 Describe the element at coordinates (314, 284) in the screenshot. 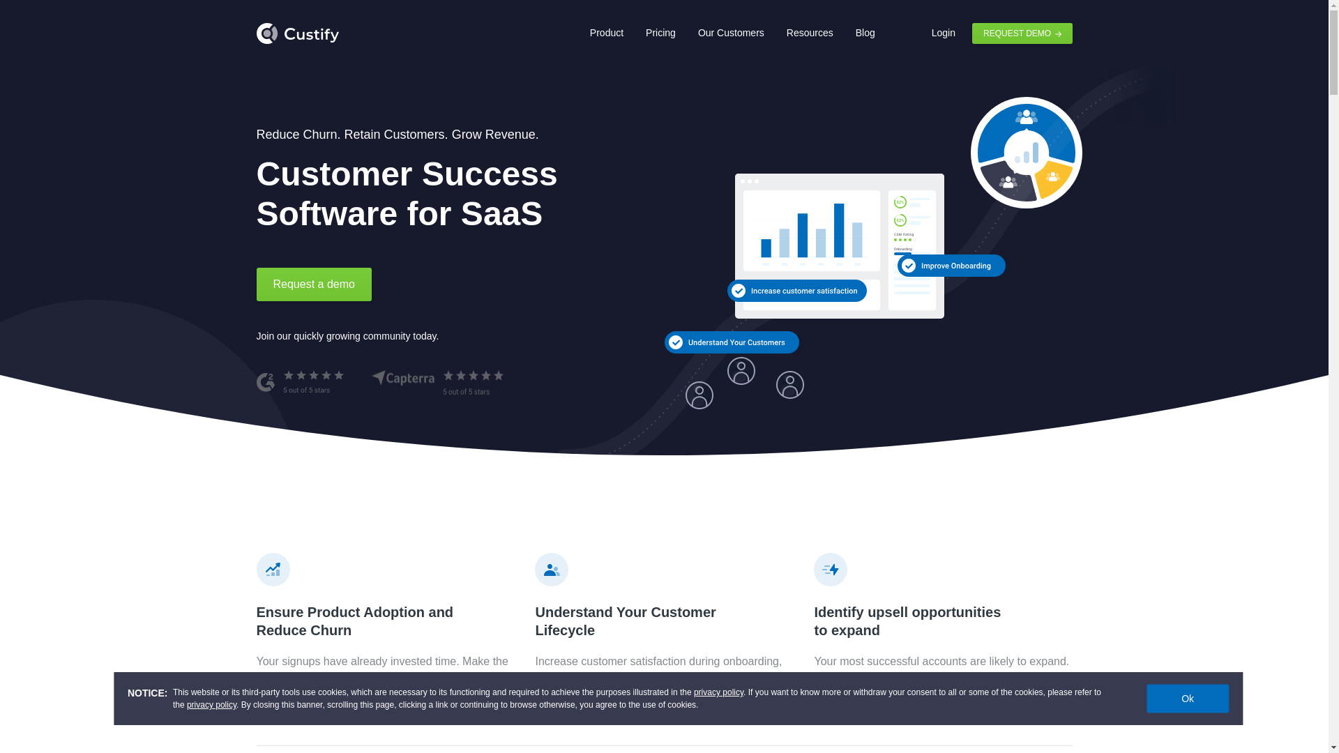

I see `Request a demo` at that location.